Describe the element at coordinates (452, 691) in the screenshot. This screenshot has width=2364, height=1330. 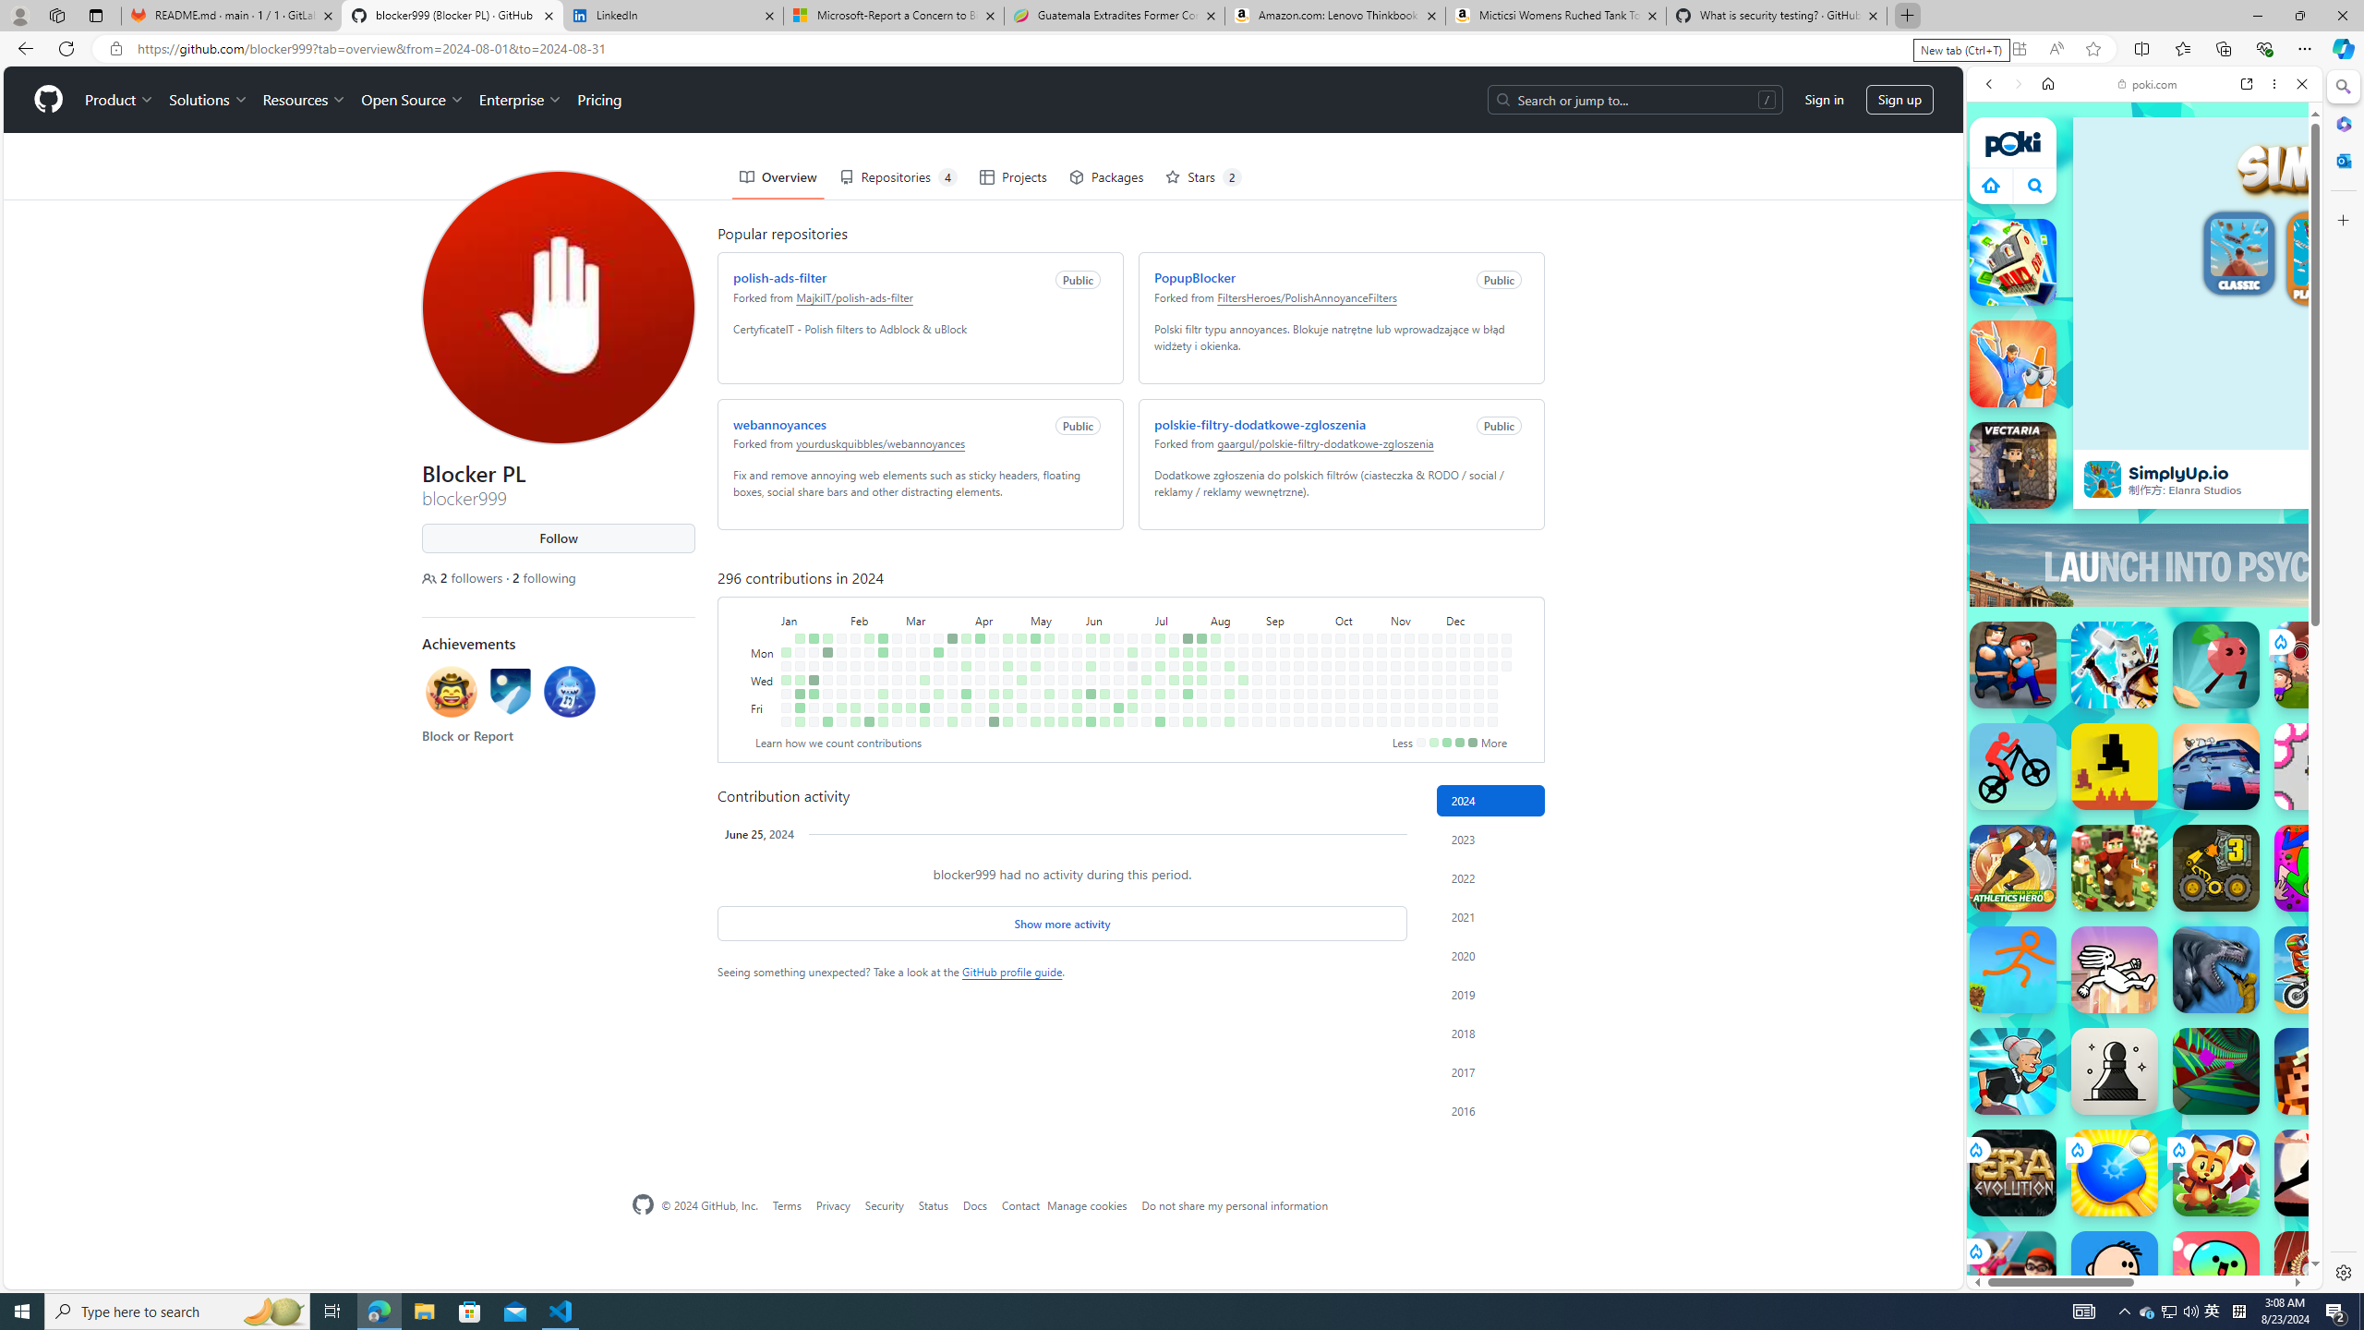
I see `Achievement: Quickdraw` at that location.